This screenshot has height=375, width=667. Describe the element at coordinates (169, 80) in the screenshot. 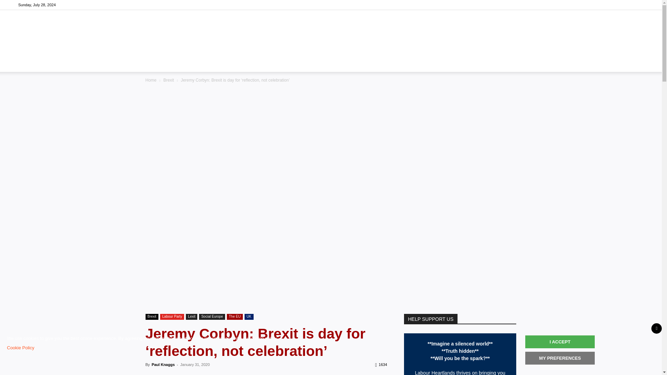

I see `View all posts in Brexit` at that location.